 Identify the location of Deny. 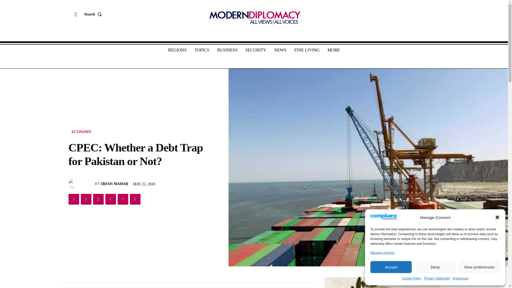
(435, 267).